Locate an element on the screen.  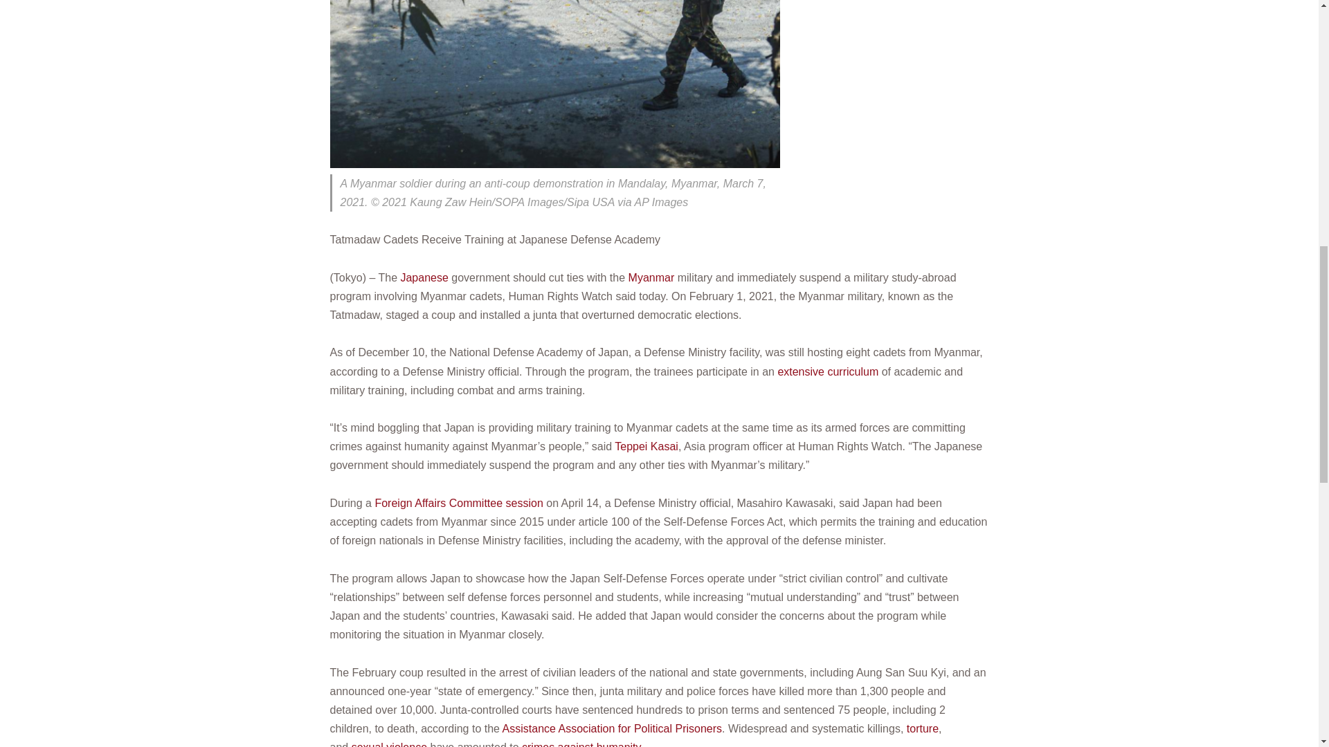
Japanese is located at coordinates (424, 278).